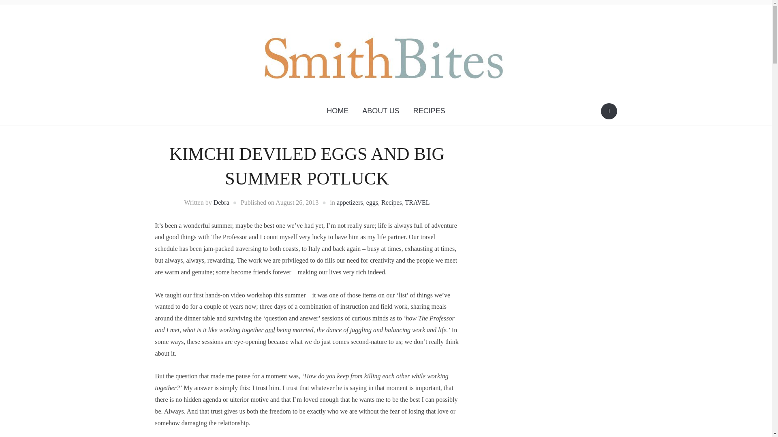 The width and height of the screenshot is (778, 437). What do you see at coordinates (221, 202) in the screenshot?
I see `Posts by Debra` at bounding box center [221, 202].